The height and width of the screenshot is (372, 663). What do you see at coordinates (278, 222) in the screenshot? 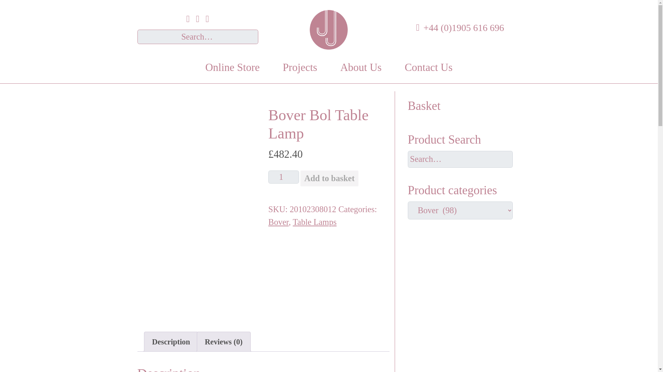
I see `Bover` at bounding box center [278, 222].